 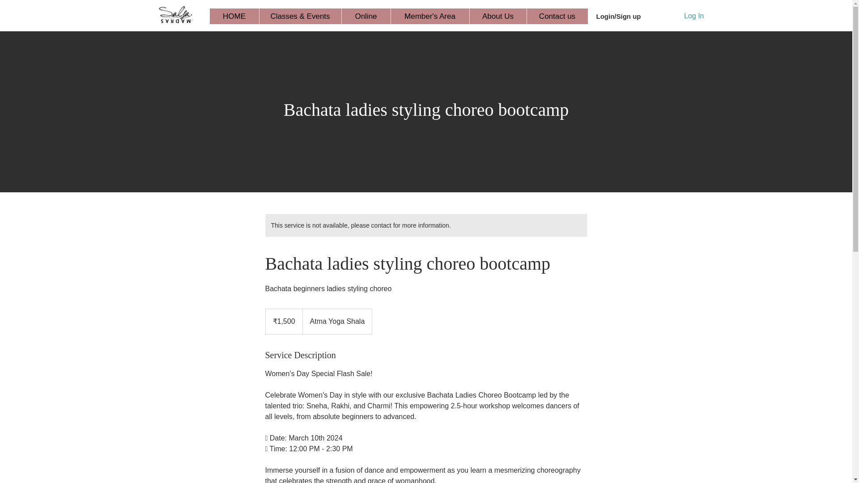 I want to click on Contact us, so click(x=557, y=16).